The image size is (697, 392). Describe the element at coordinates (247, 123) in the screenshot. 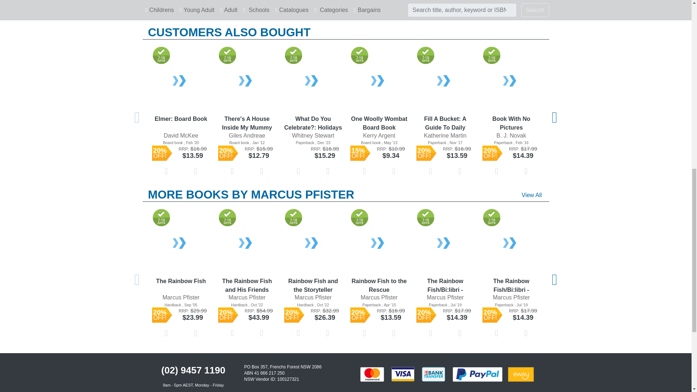

I see `There's A House Inside My Mummy Board Book` at that location.